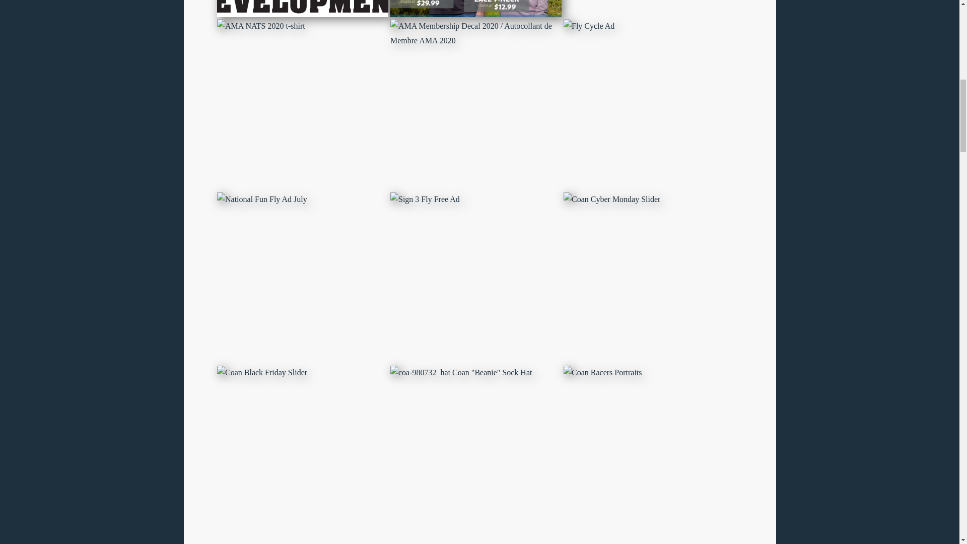  What do you see at coordinates (302, 8) in the screenshot?
I see `runway closed` at bounding box center [302, 8].